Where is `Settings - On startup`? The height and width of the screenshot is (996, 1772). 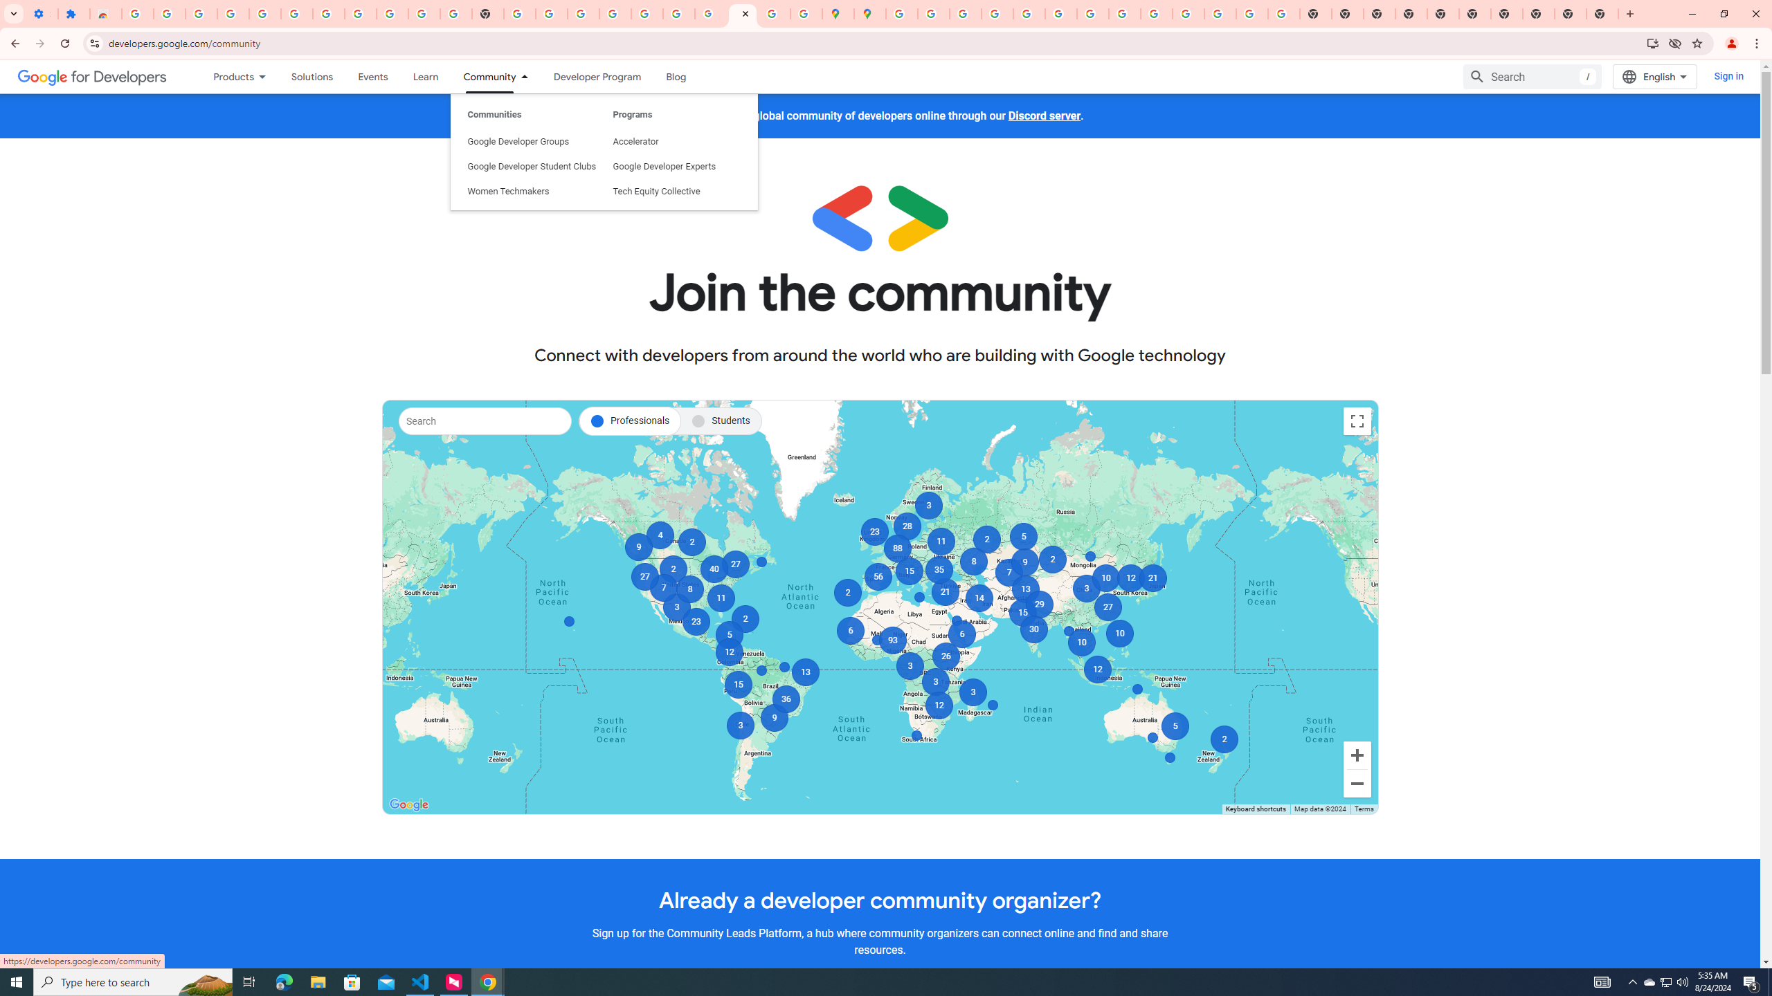
Settings - On startup is located at coordinates (42, 14).